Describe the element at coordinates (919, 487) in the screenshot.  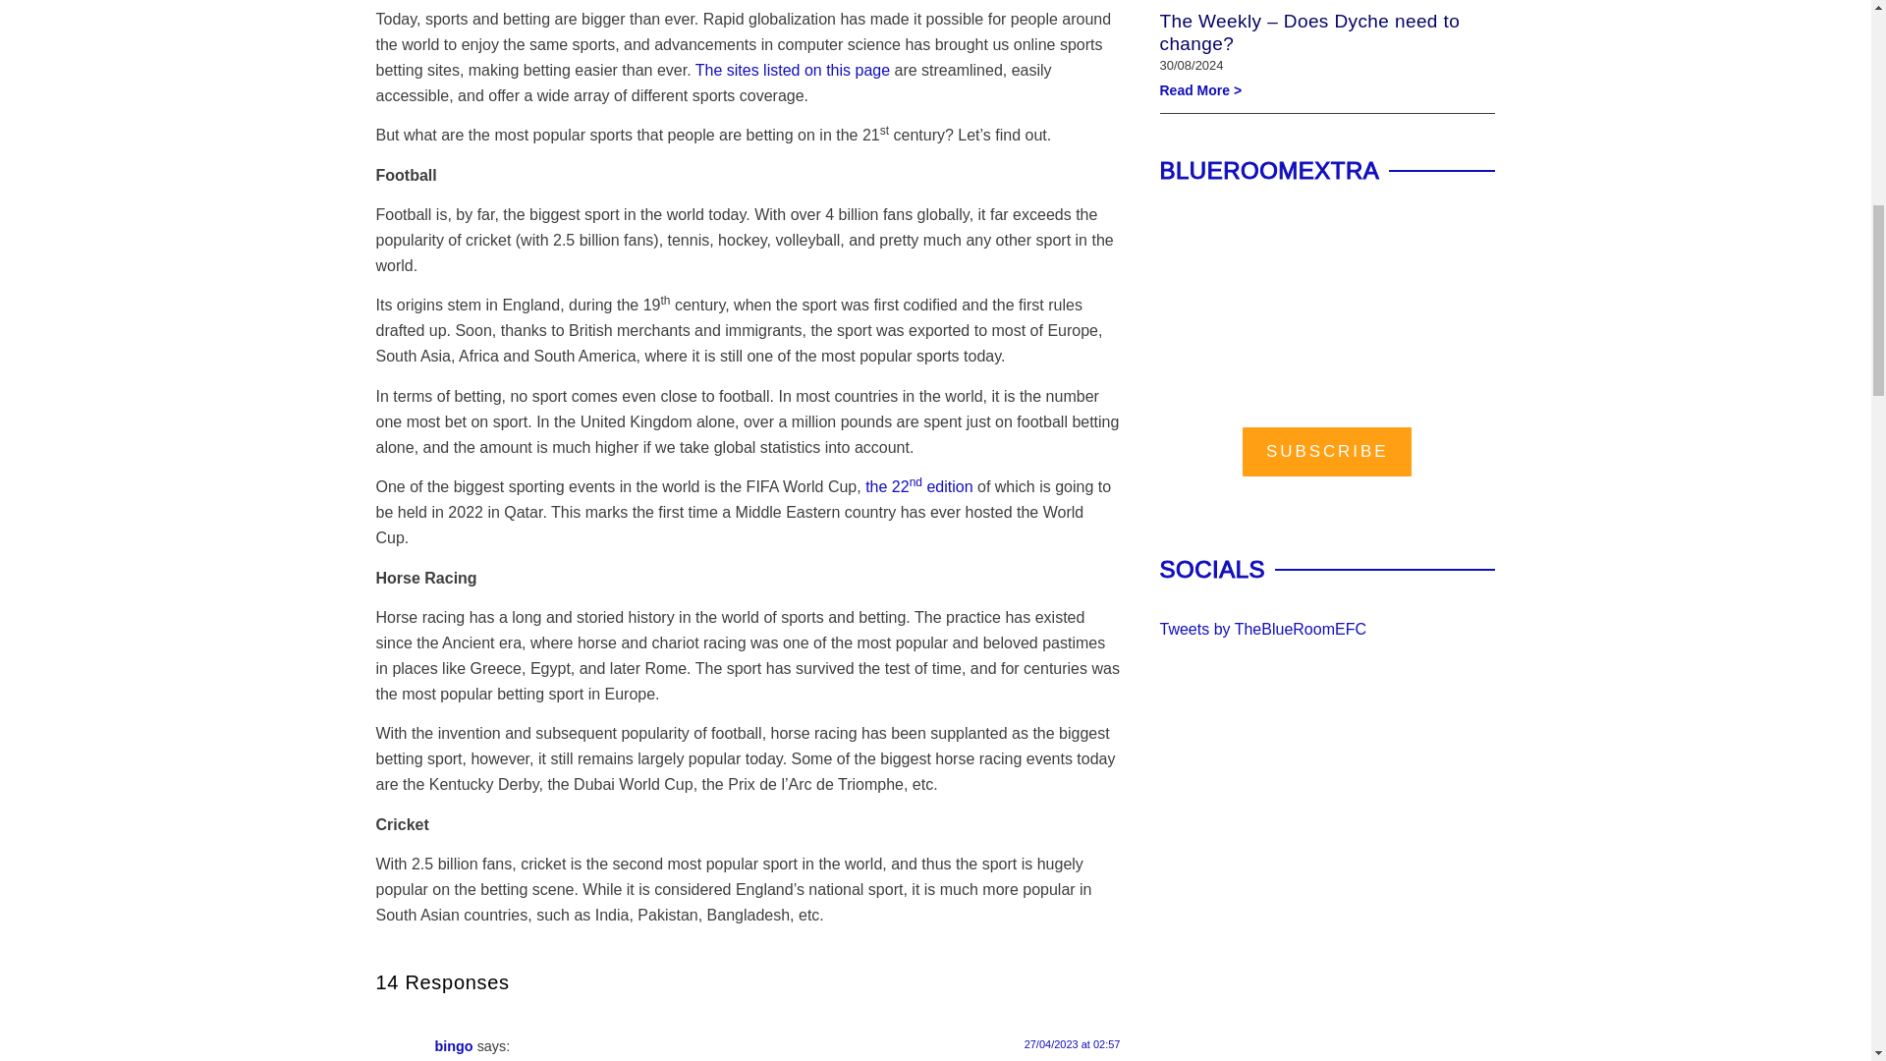
I see `the 22nd edition` at that location.